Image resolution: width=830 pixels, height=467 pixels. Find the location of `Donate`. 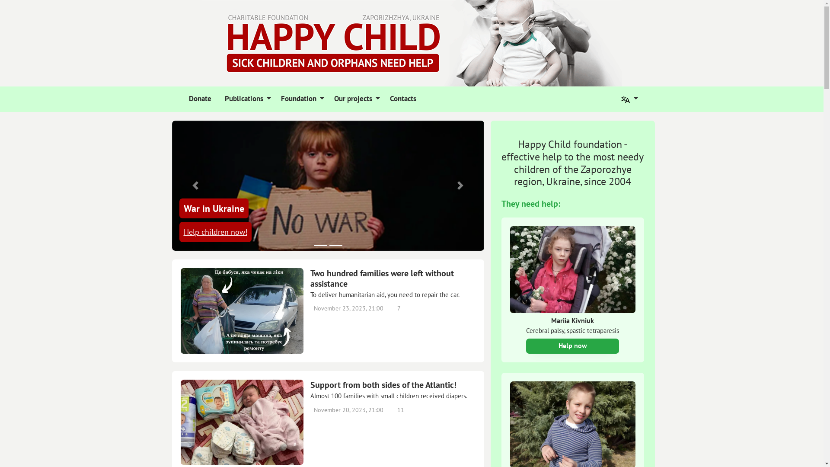

Donate is located at coordinates (198, 99).